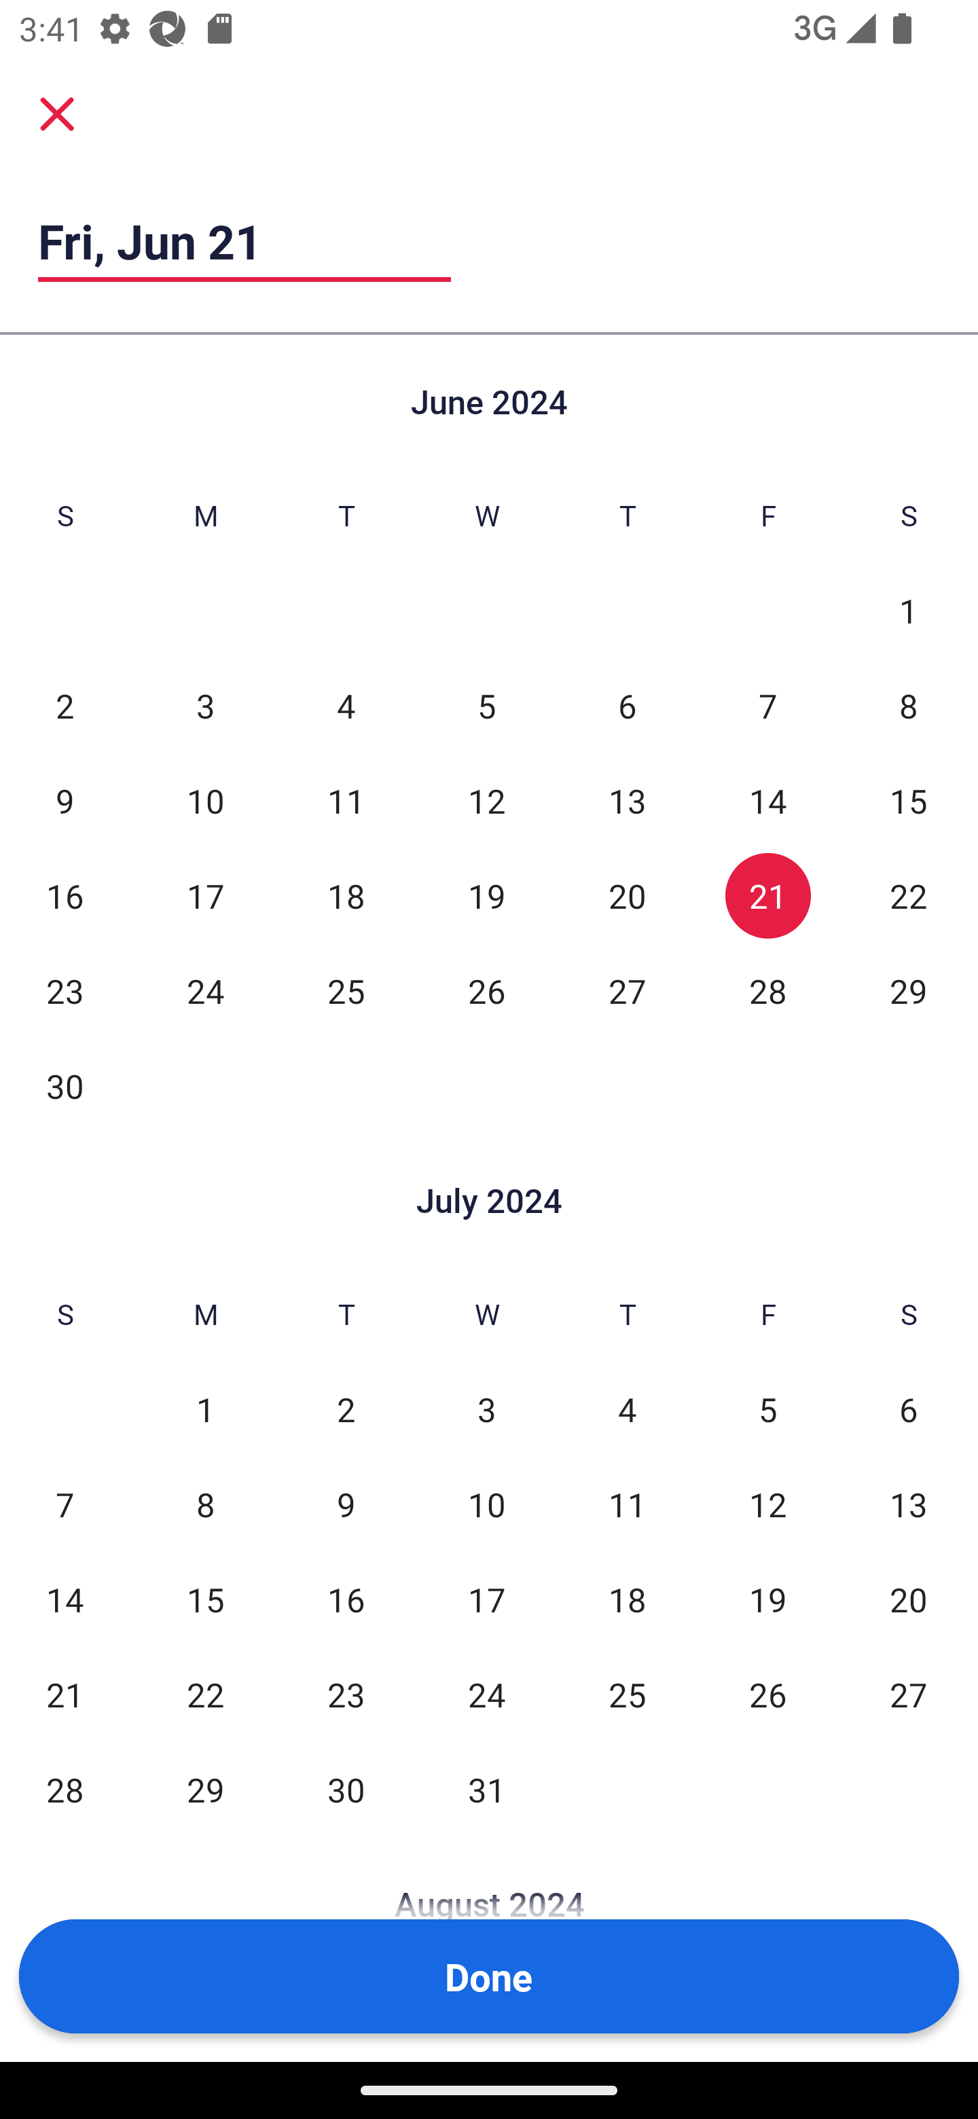  I want to click on 30 Sun, Jun 30, Not Selected, so click(65, 1085).